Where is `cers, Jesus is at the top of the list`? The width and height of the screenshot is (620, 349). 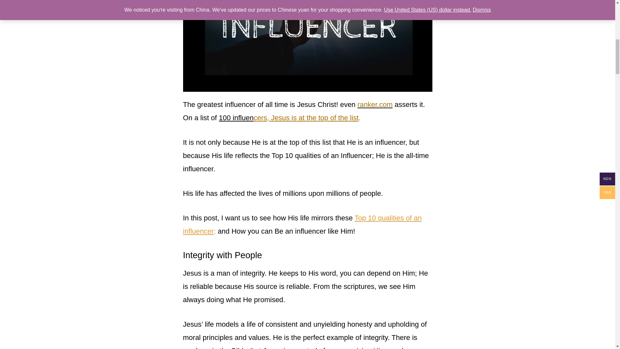 cers, Jesus is at the top of the list is located at coordinates (306, 118).